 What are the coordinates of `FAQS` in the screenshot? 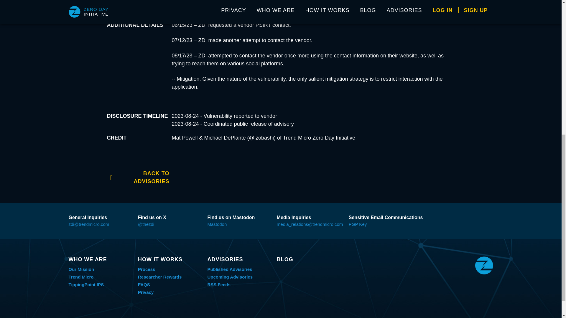 It's located at (144, 284).